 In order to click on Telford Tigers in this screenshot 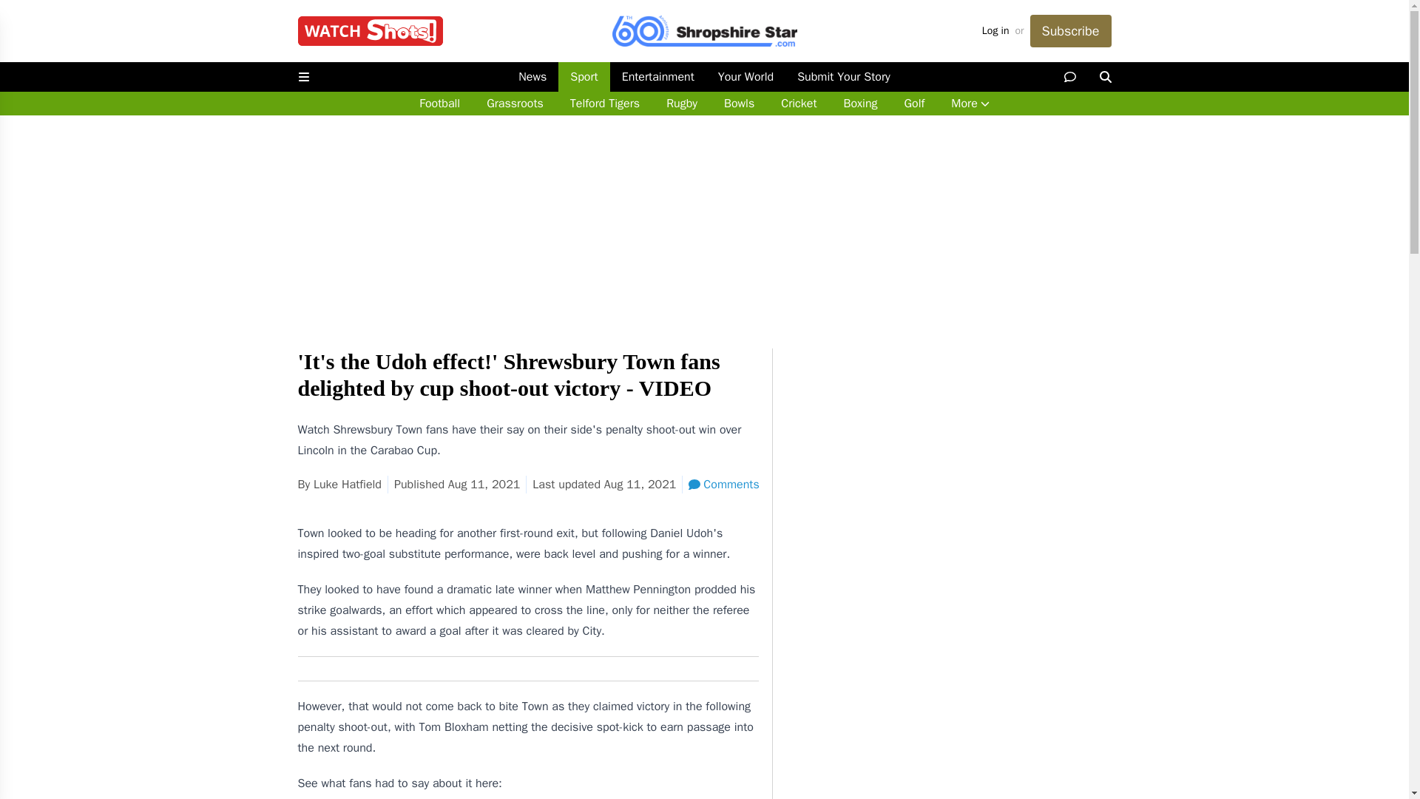, I will do `click(605, 104)`.